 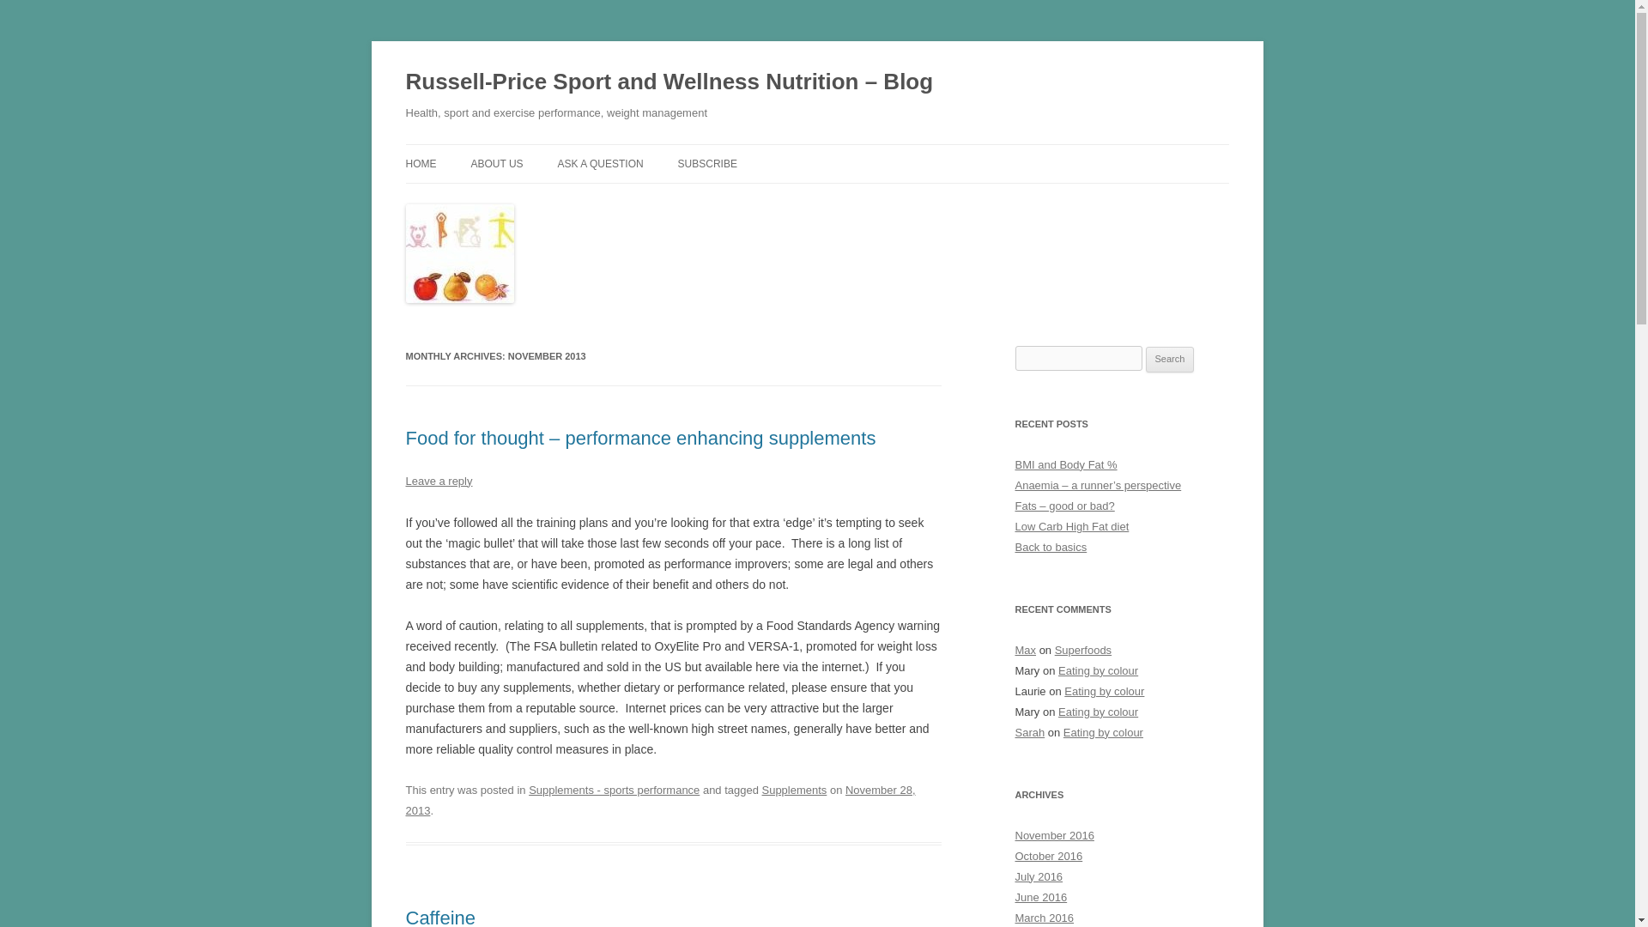 I want to click on Low Carb High Fat diet, so click(x=1071, y=526).